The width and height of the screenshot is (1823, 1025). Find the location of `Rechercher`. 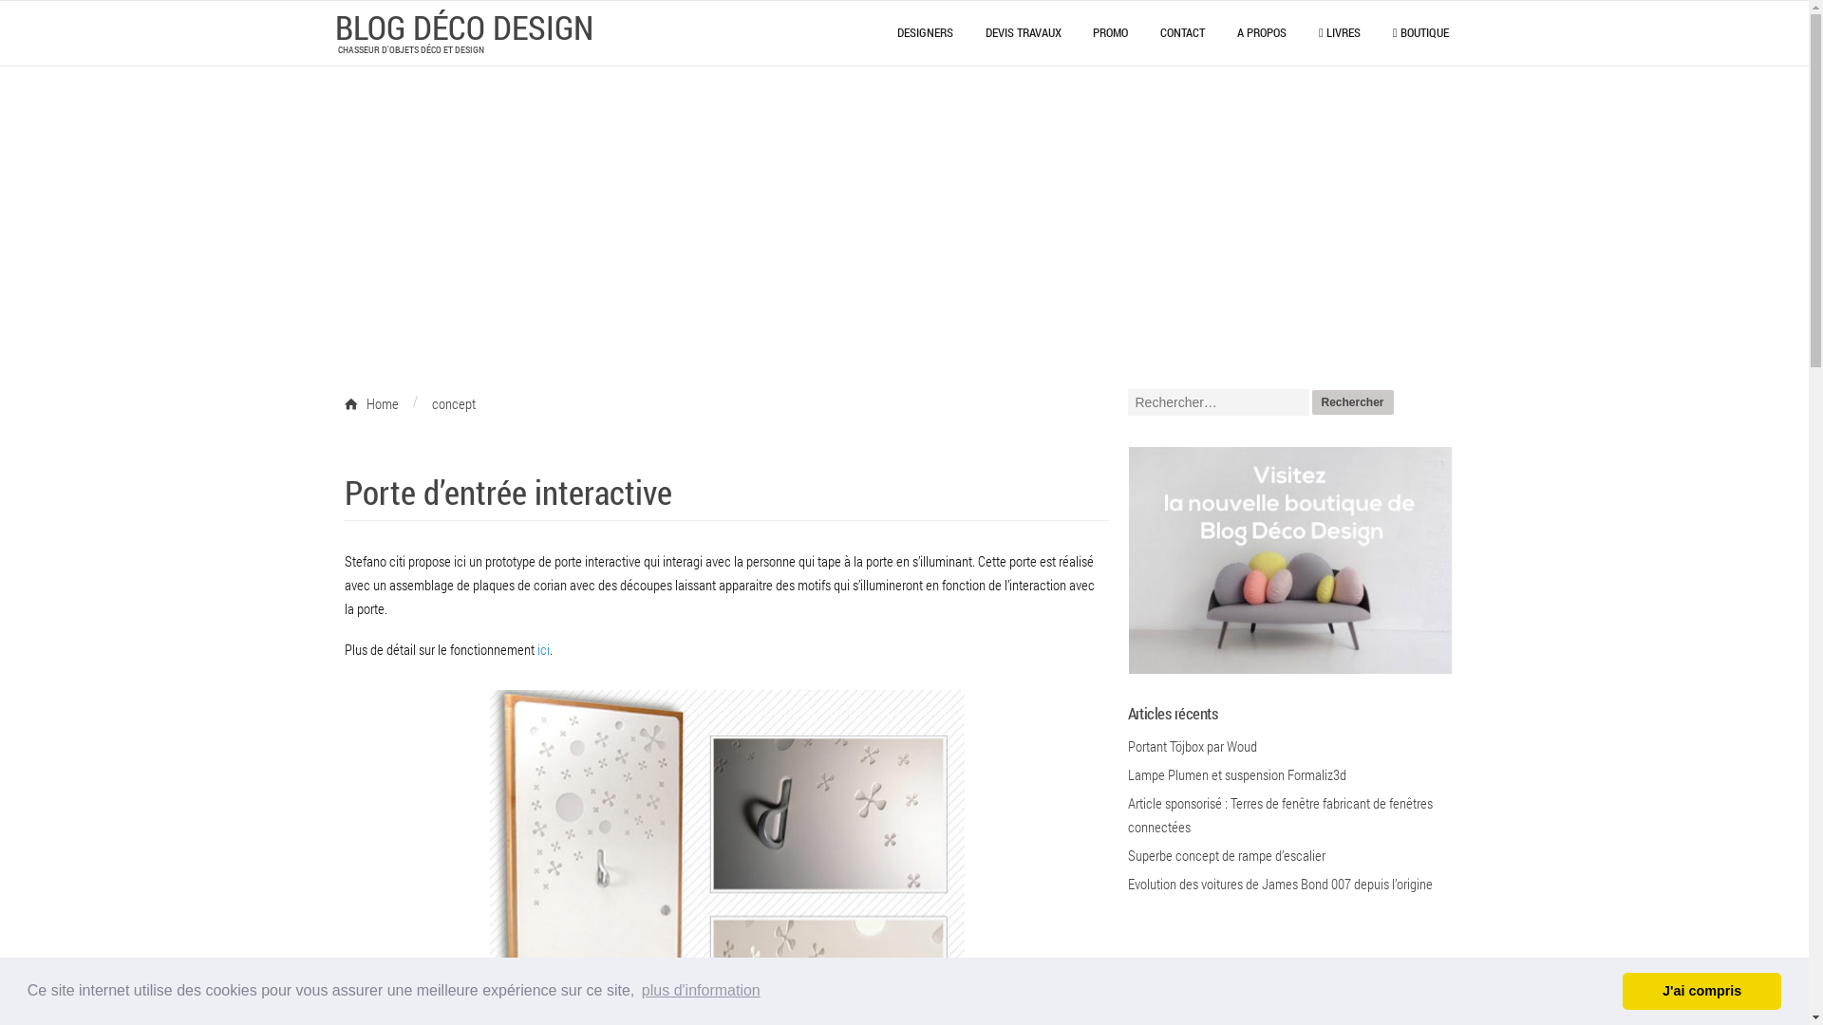

Rechercher is located at coordinates (1353, 402).